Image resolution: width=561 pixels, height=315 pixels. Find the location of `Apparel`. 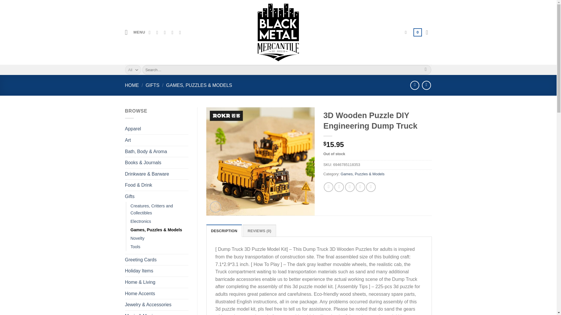

Apparel is located at coordinates (157, 129).